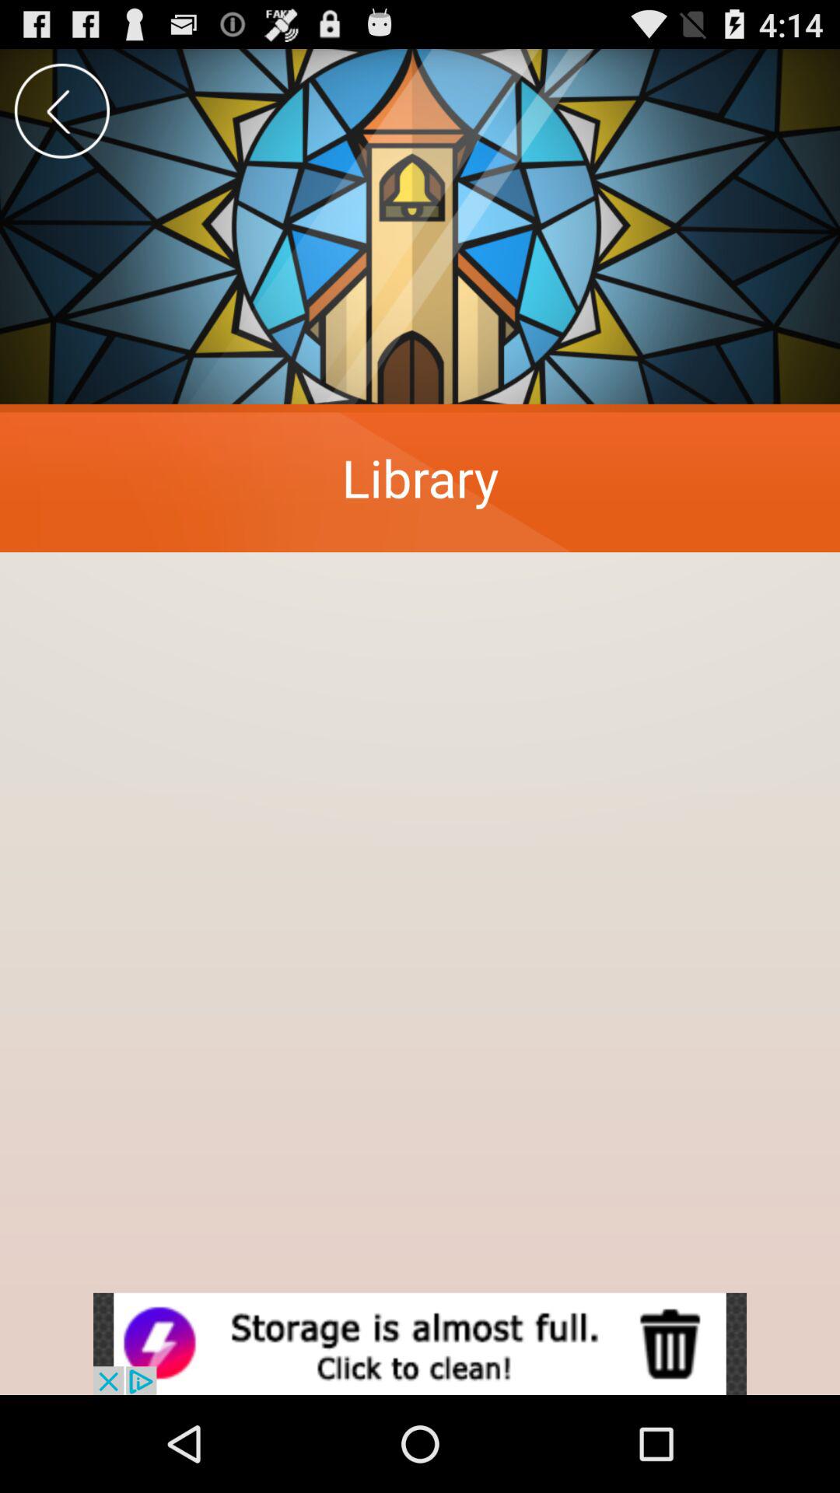 Image resolution: width=840 pixels, height=1493 pixels. I want to click on open advertisement, so click(420, 1344).